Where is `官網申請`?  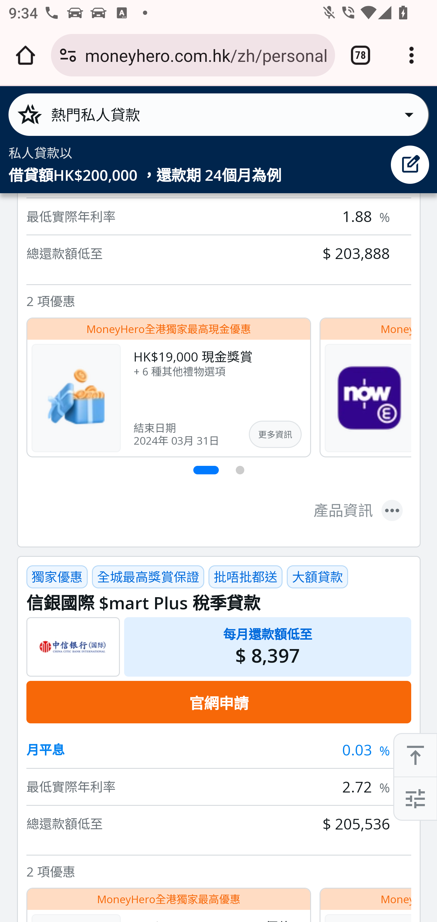
官網申請 is located at coordinates (218, 703).